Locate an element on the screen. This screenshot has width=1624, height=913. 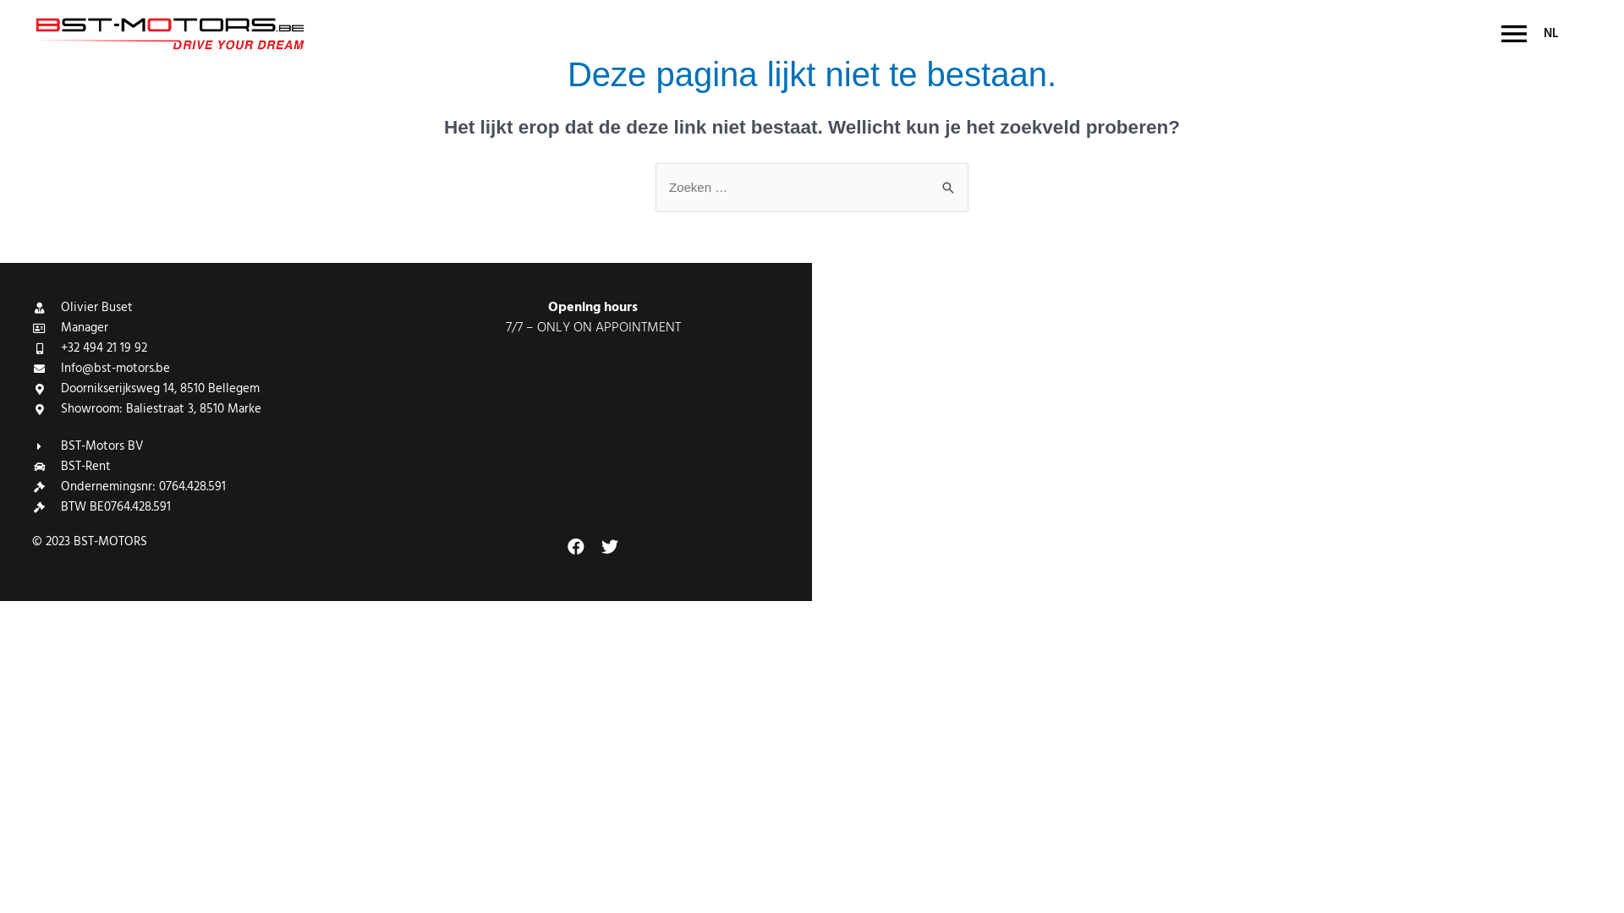
Baliestraat 3, 8510 Marke is located at coordinates (1218, 431).